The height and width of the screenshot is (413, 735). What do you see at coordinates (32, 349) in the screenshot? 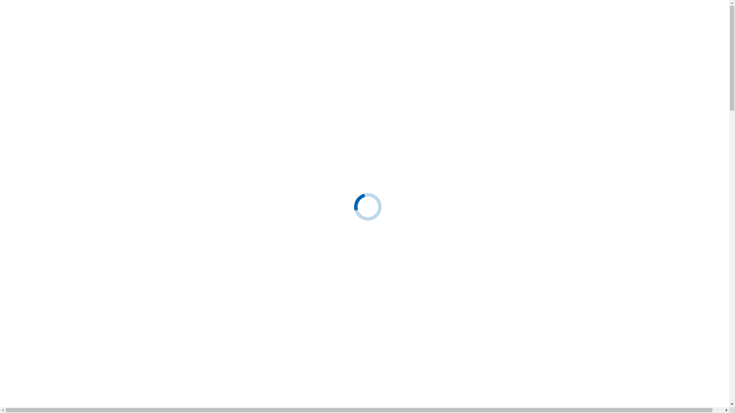
I see `Calculators` at bounding box center [32, 349].